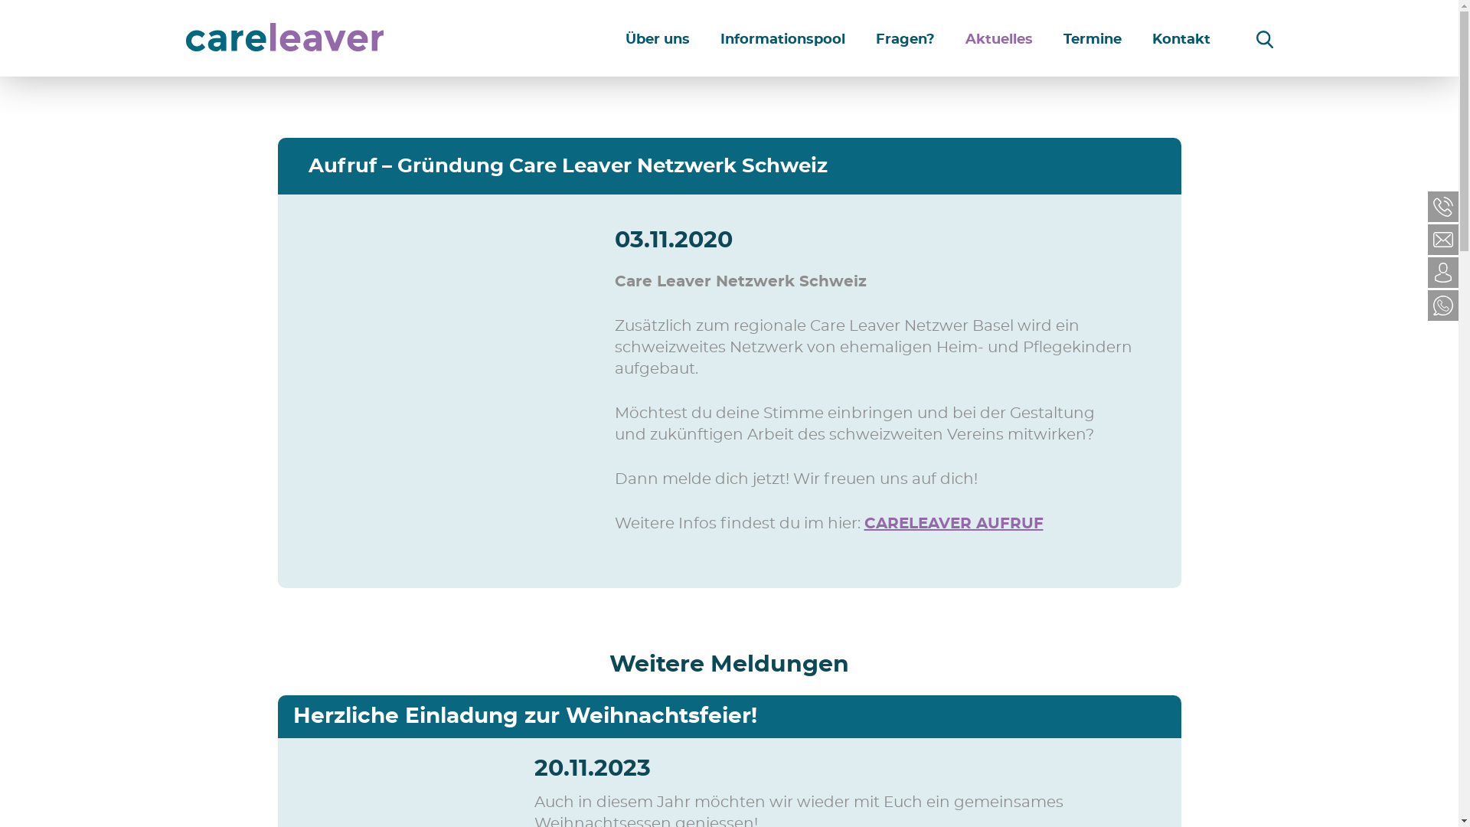  I want to click on CARELEAVER AUFRUF, so click(953, 524).